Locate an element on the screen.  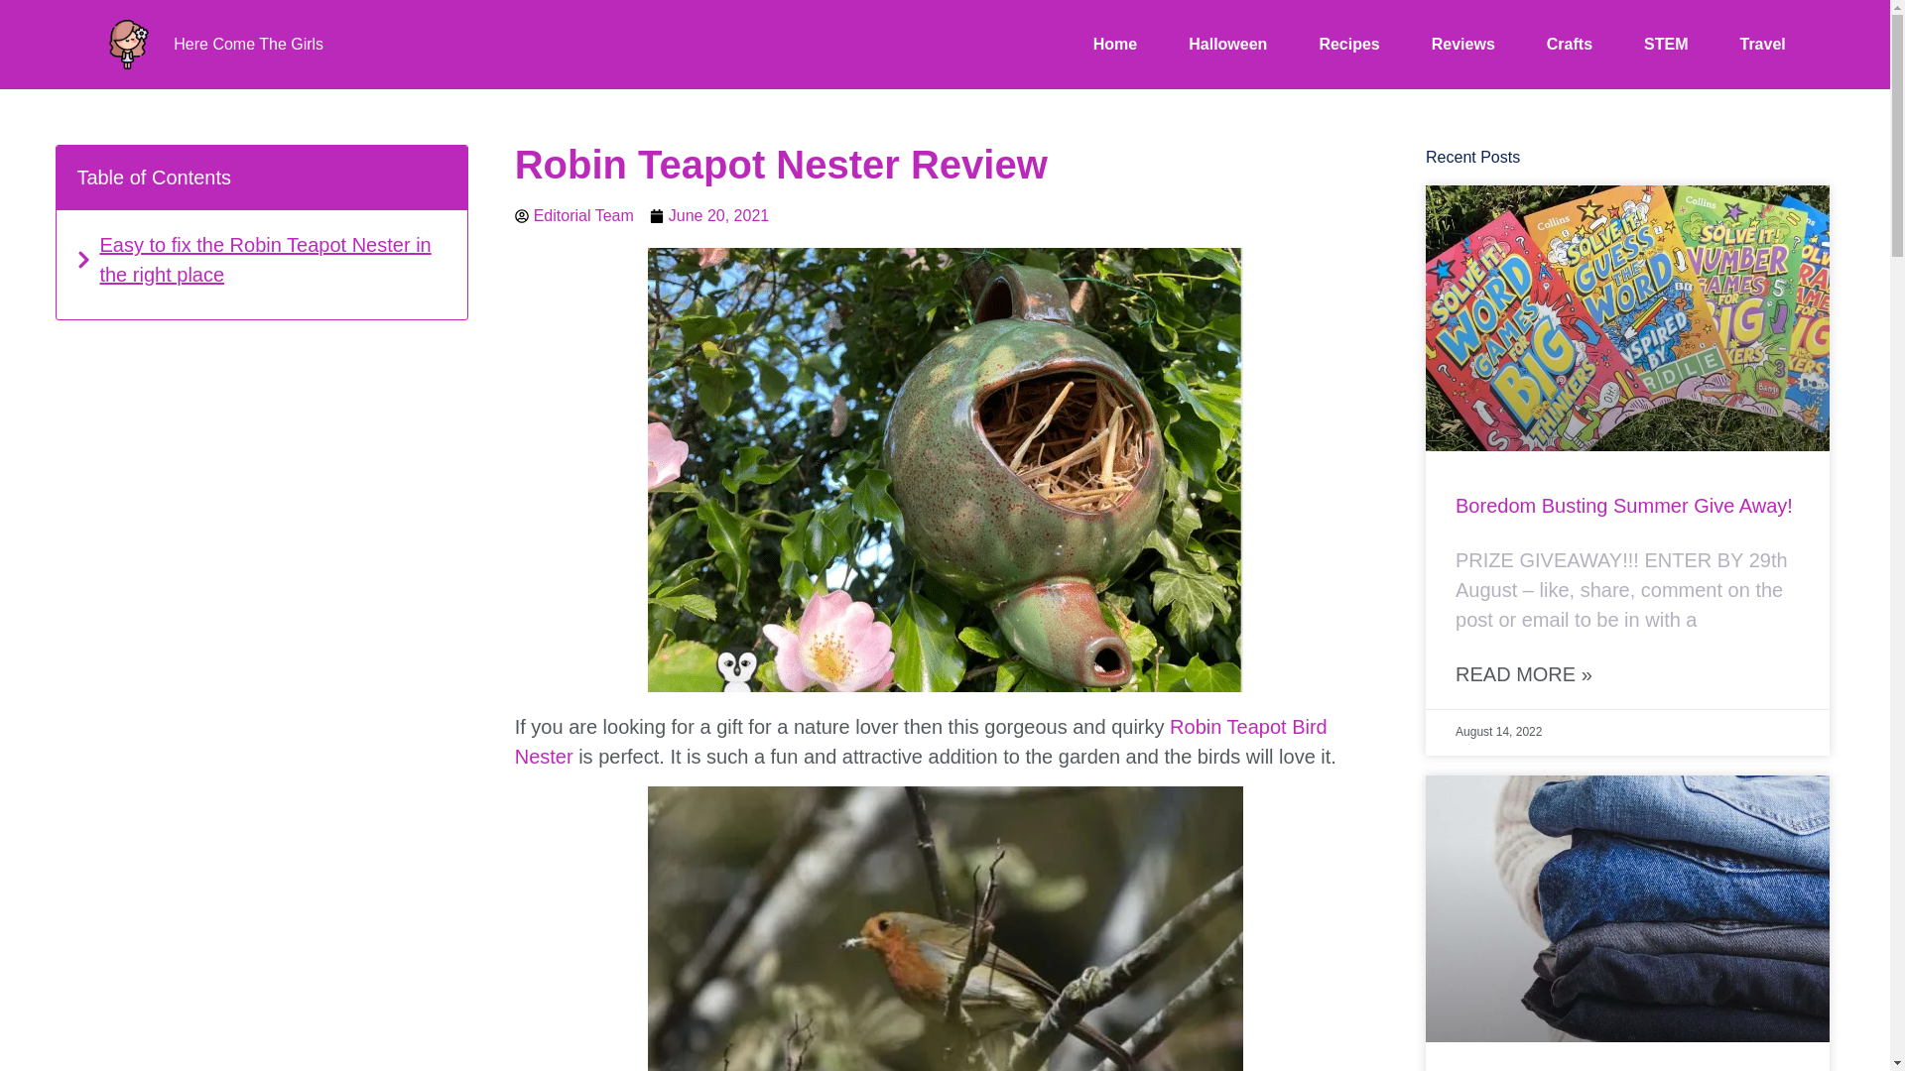
Home is located at coordinates (1115, 45).